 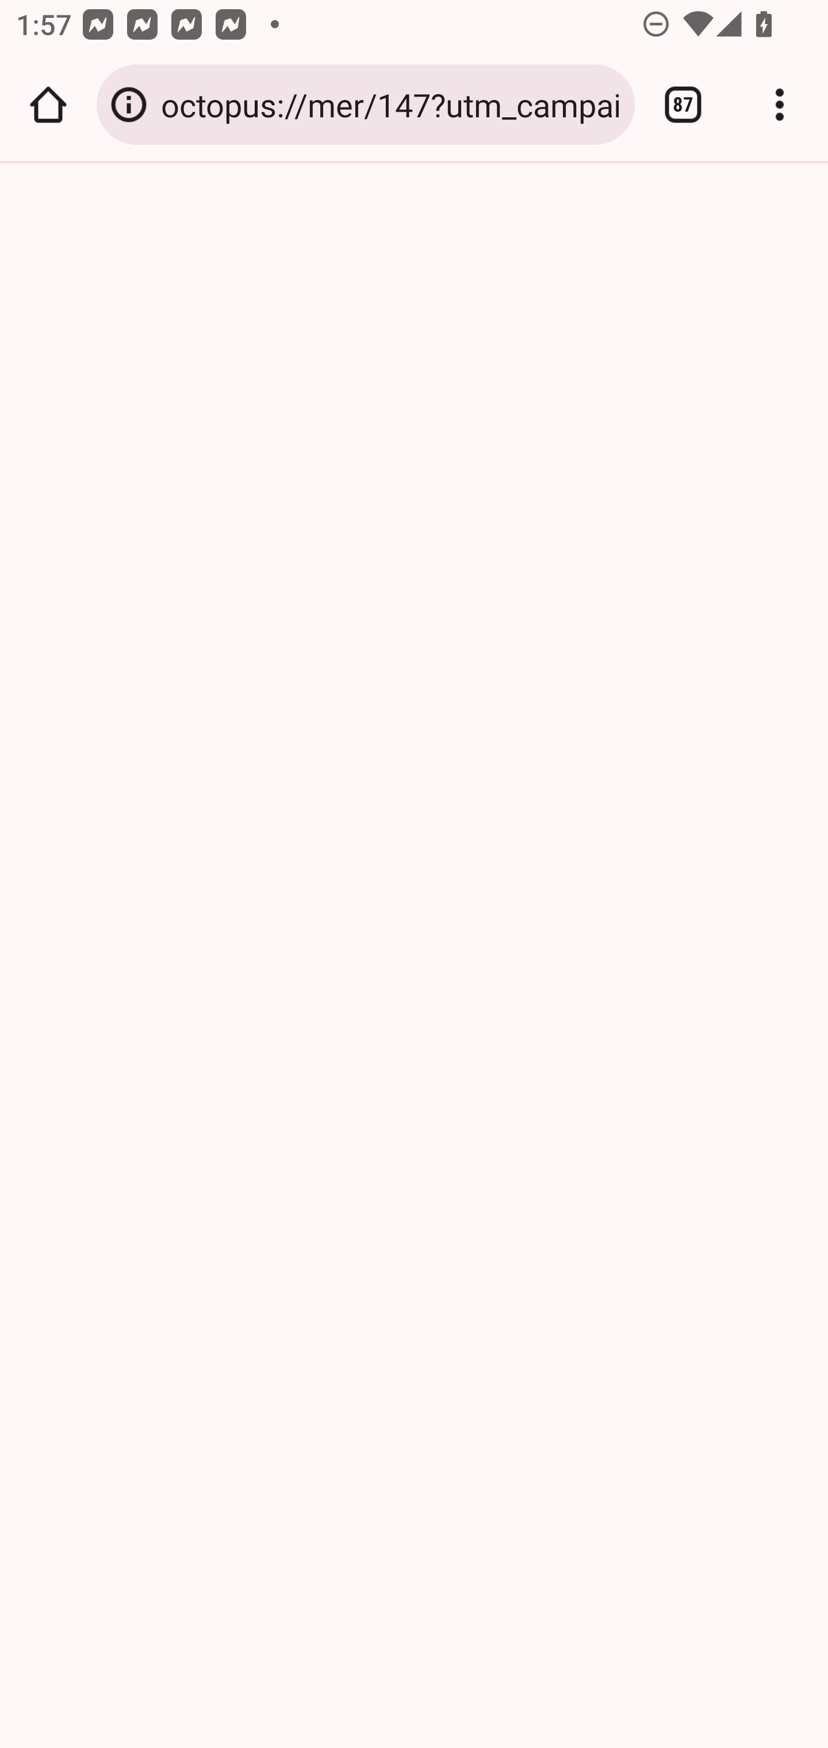 I want to click on Switch or close tabs, so click(x=683, y=105).